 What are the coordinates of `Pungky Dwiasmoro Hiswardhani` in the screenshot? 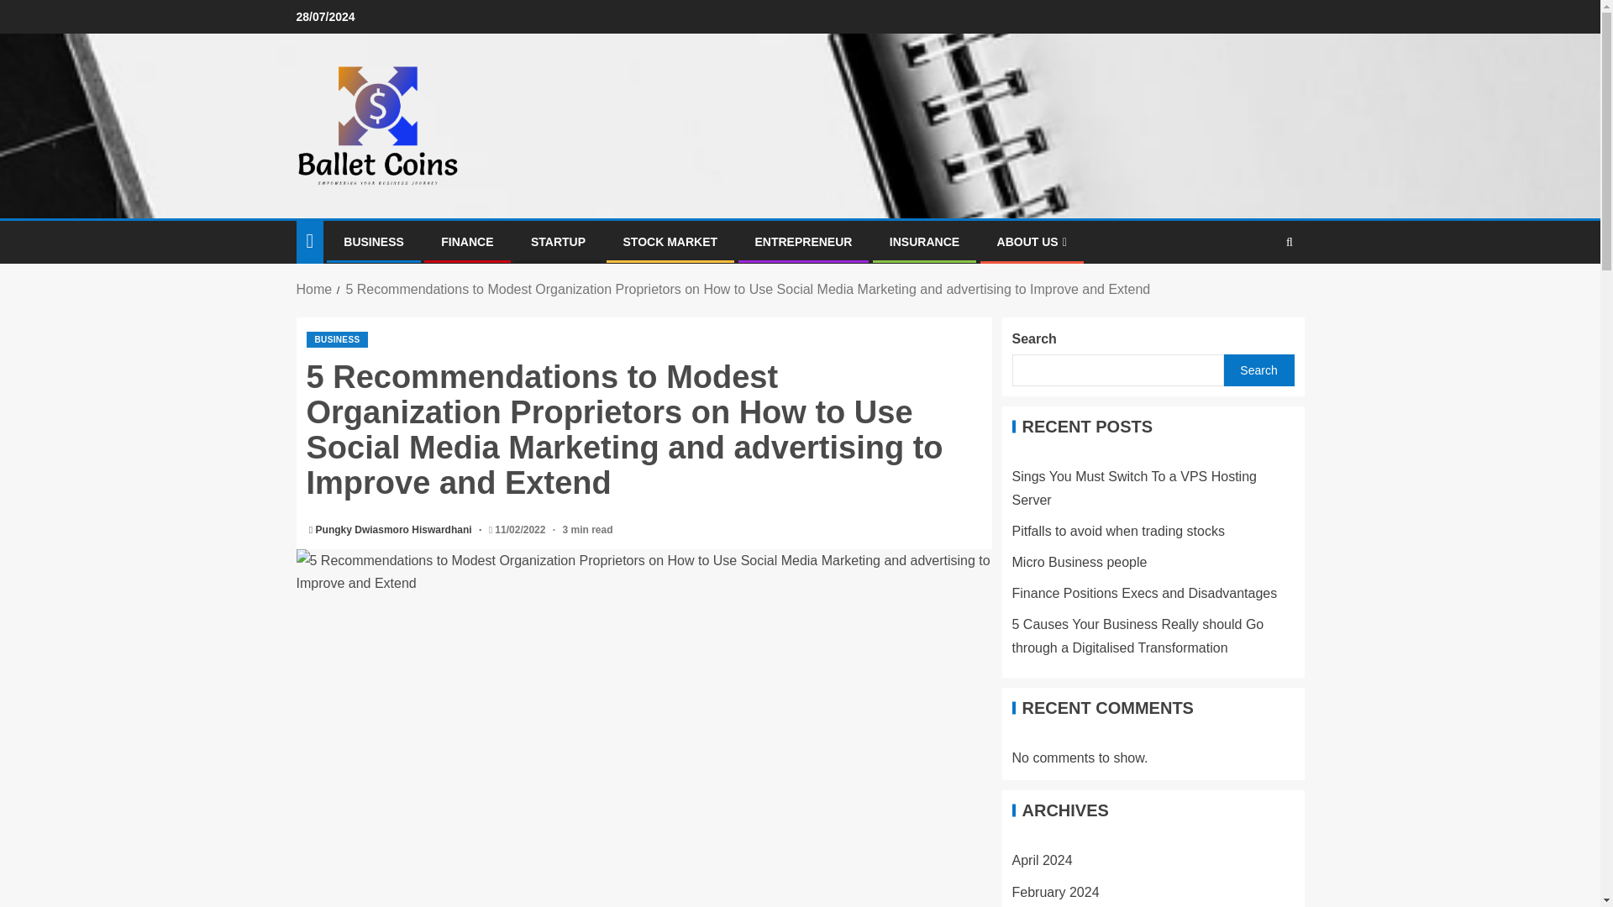 It's located at (395, 530).